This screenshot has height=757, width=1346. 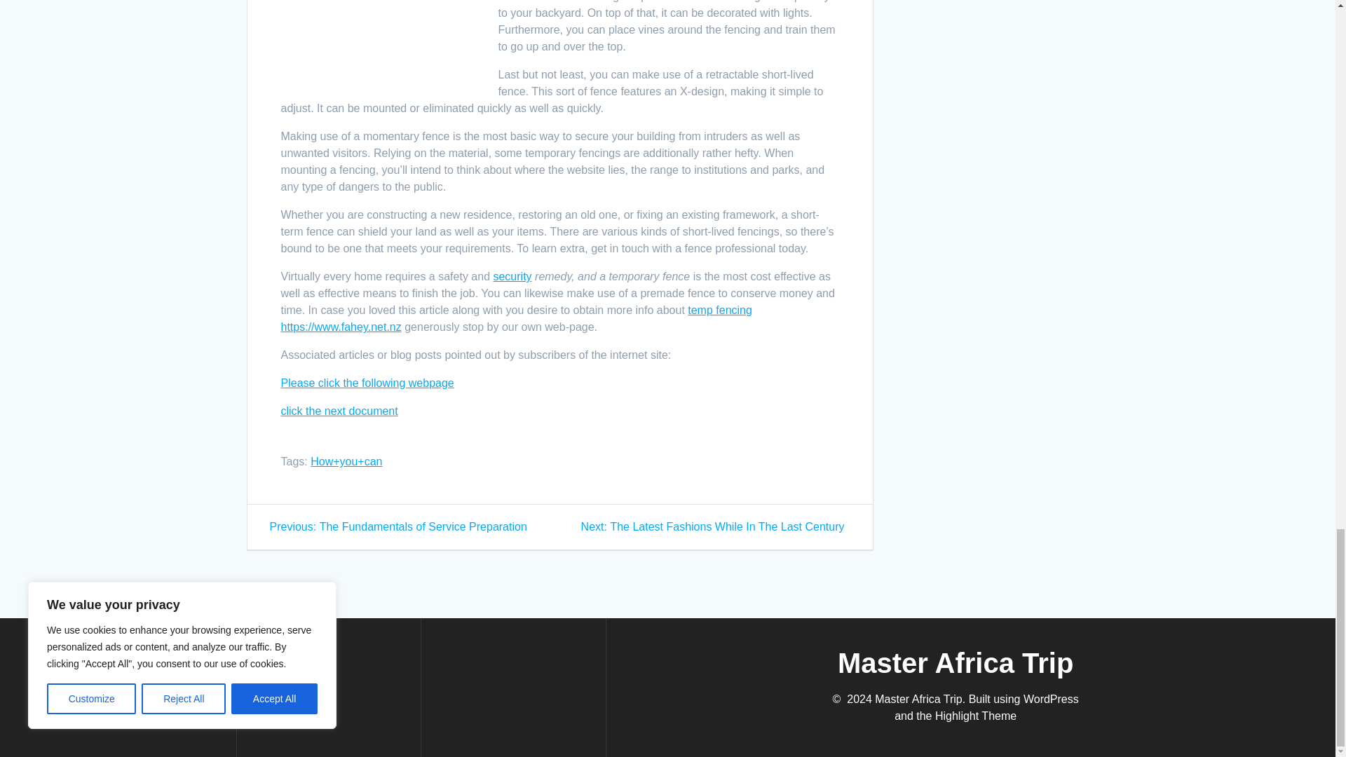 I want to click on click the next document, so click(x=338, y=411).